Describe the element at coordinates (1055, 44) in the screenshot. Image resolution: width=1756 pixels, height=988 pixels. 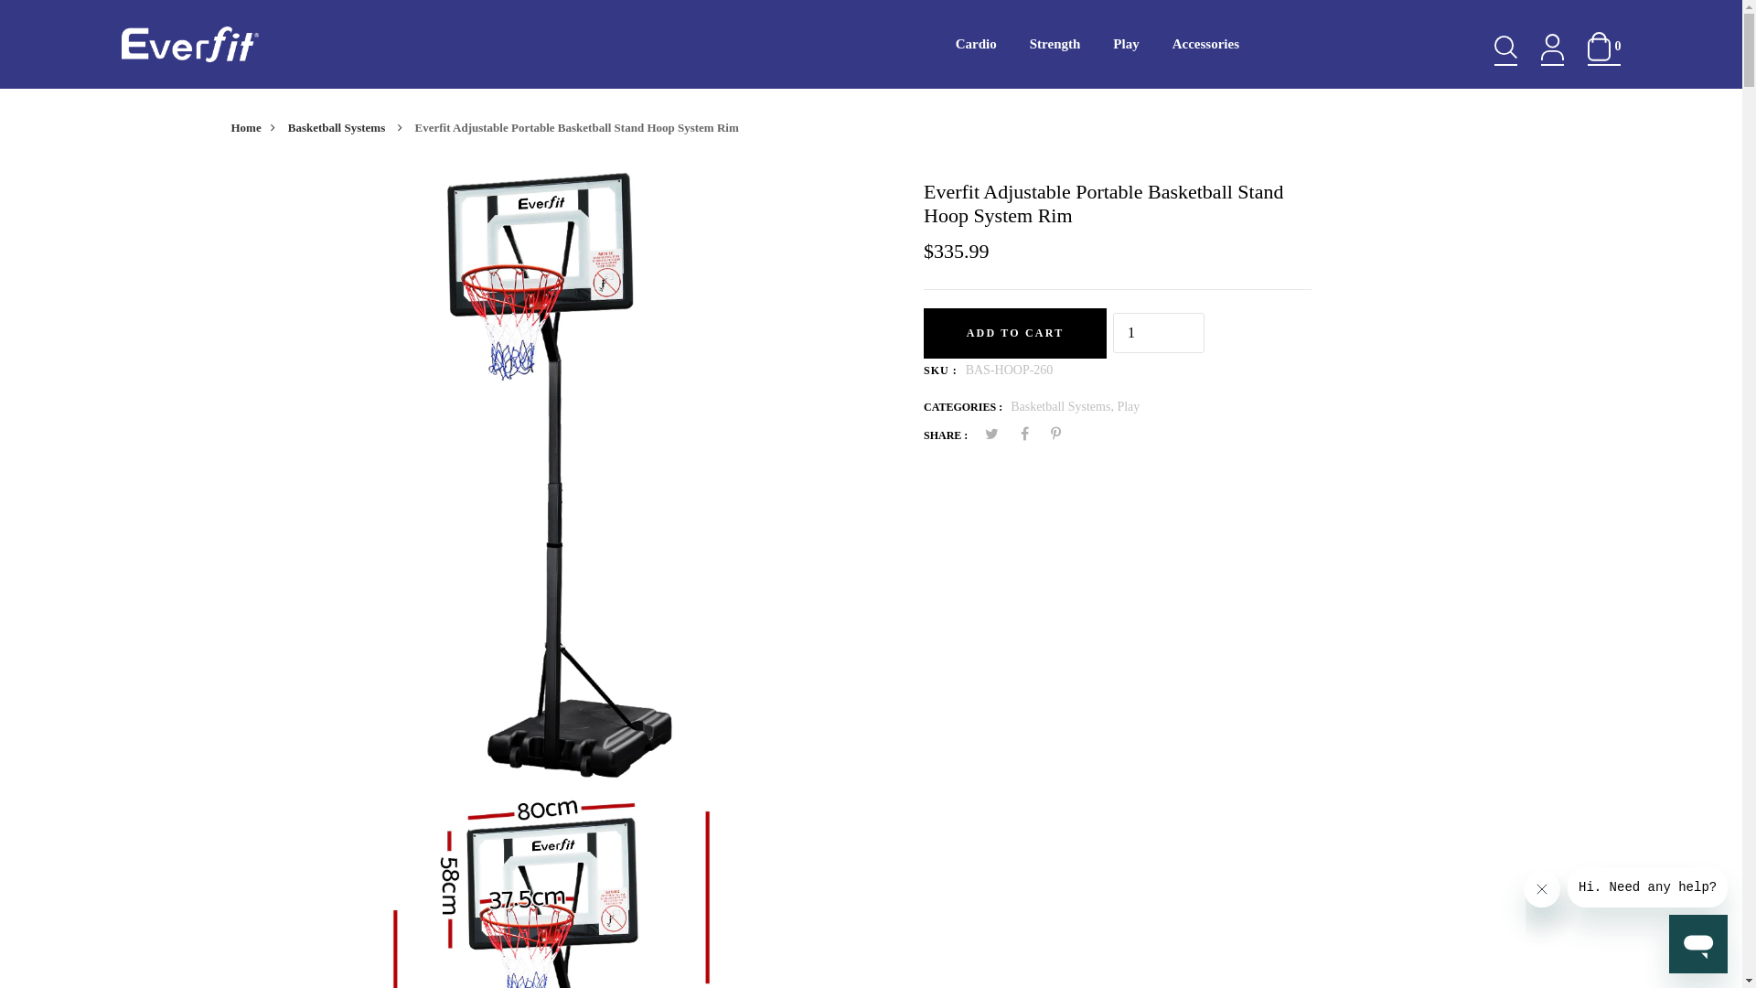
I see `Strength` at that location.